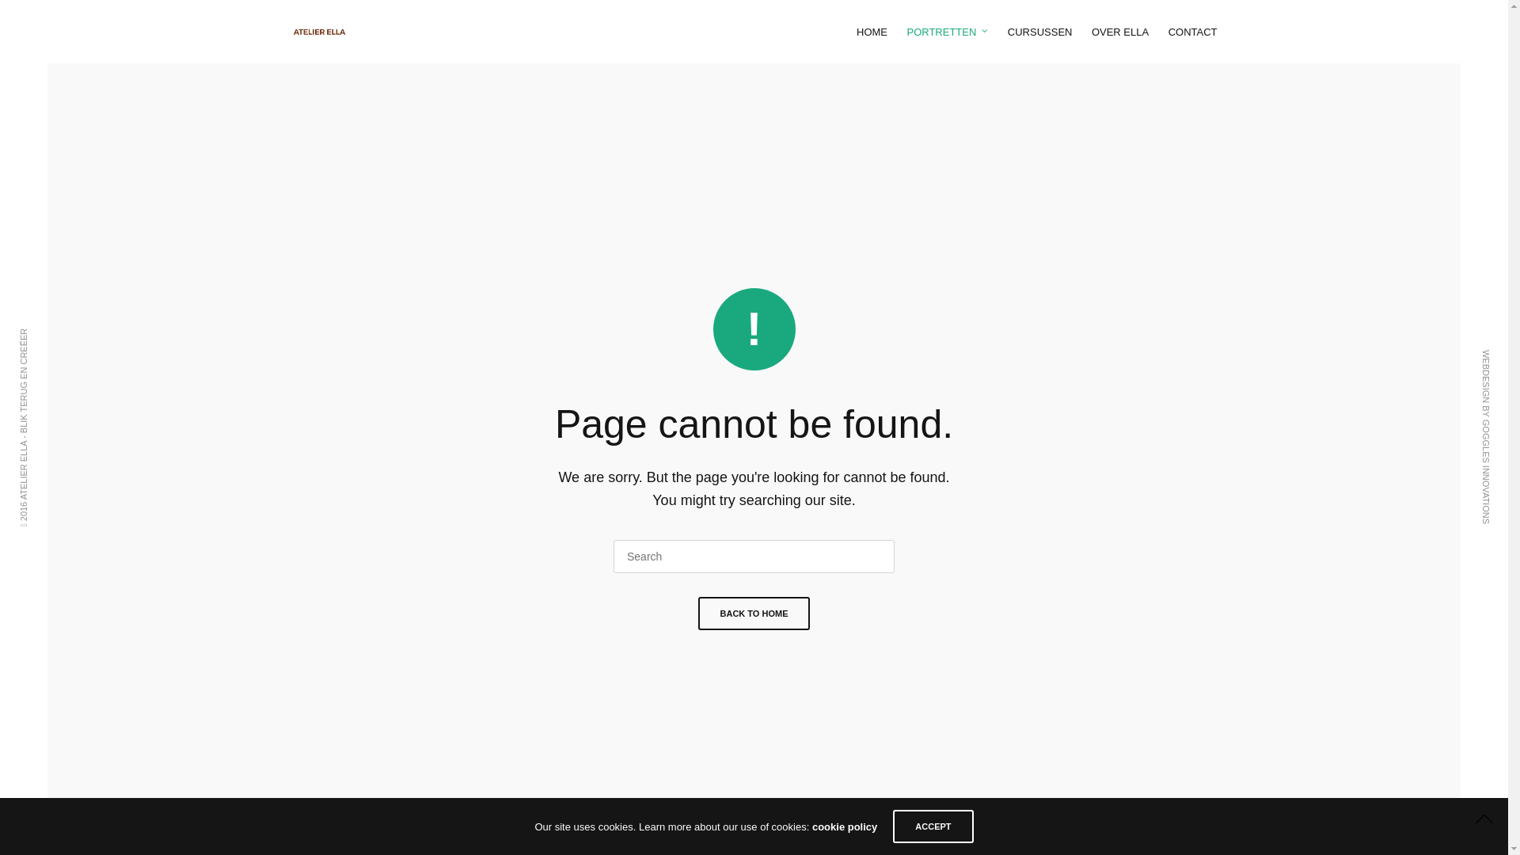 This screenshot has height=855, width=1520. Describe the element at coordinates (1193, 32) in the screenshot. I see `CONTACT` at that location.